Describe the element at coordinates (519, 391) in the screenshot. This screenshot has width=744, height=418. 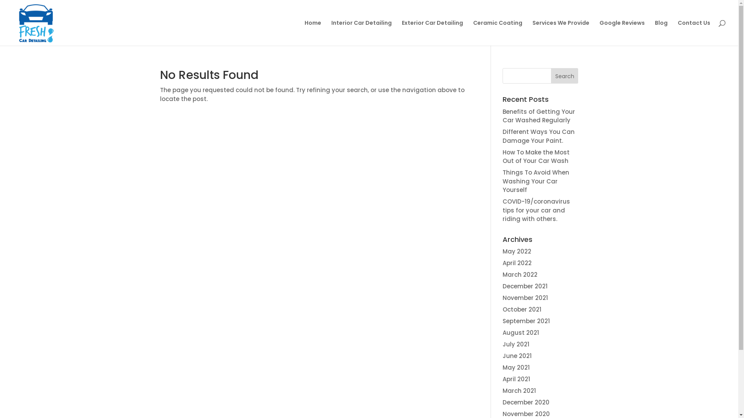
I see `March 2021` at that location.